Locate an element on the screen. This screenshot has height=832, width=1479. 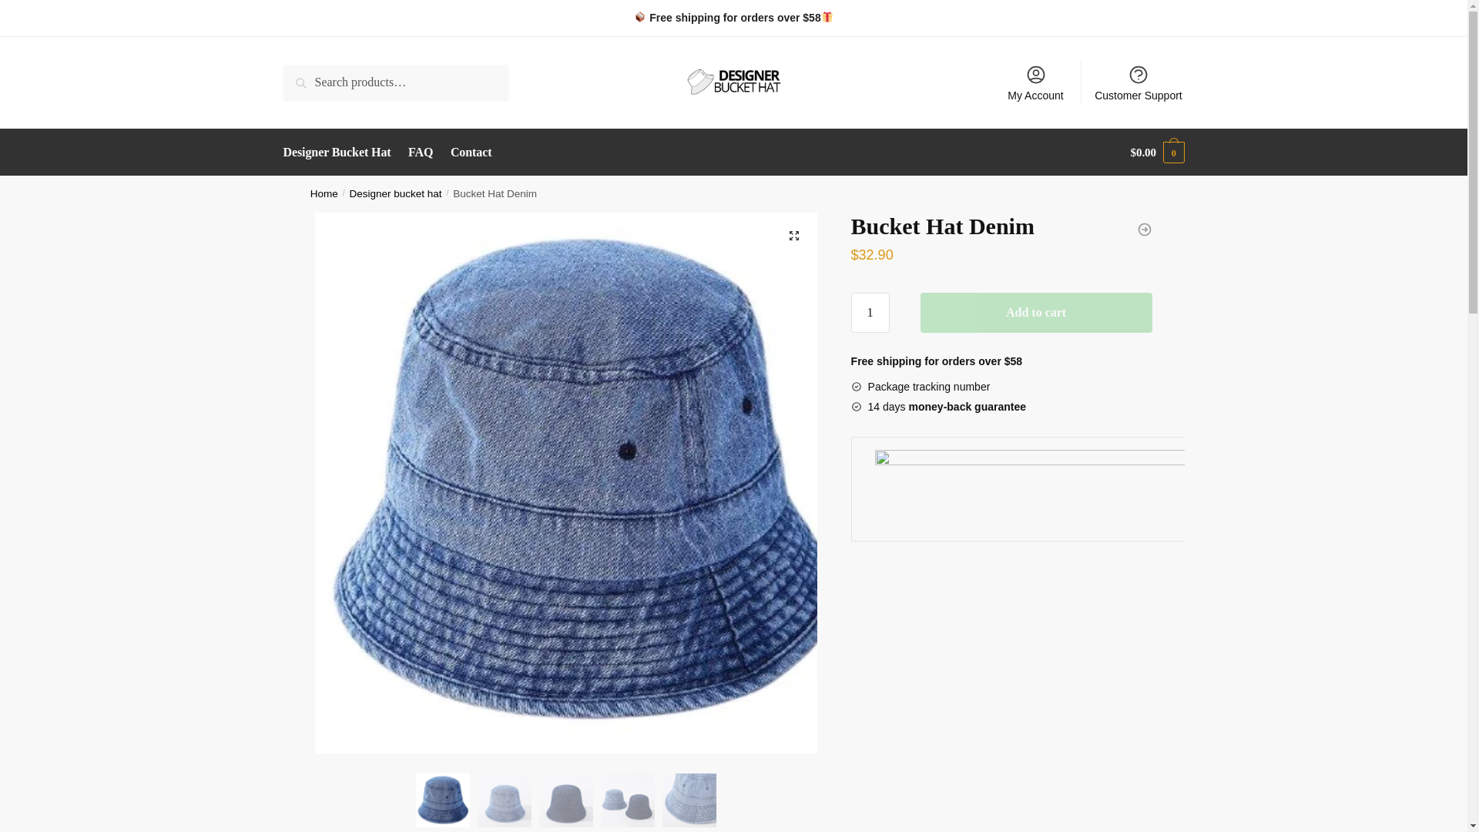
View your shopping cart is located at coordinates (1157, 153).